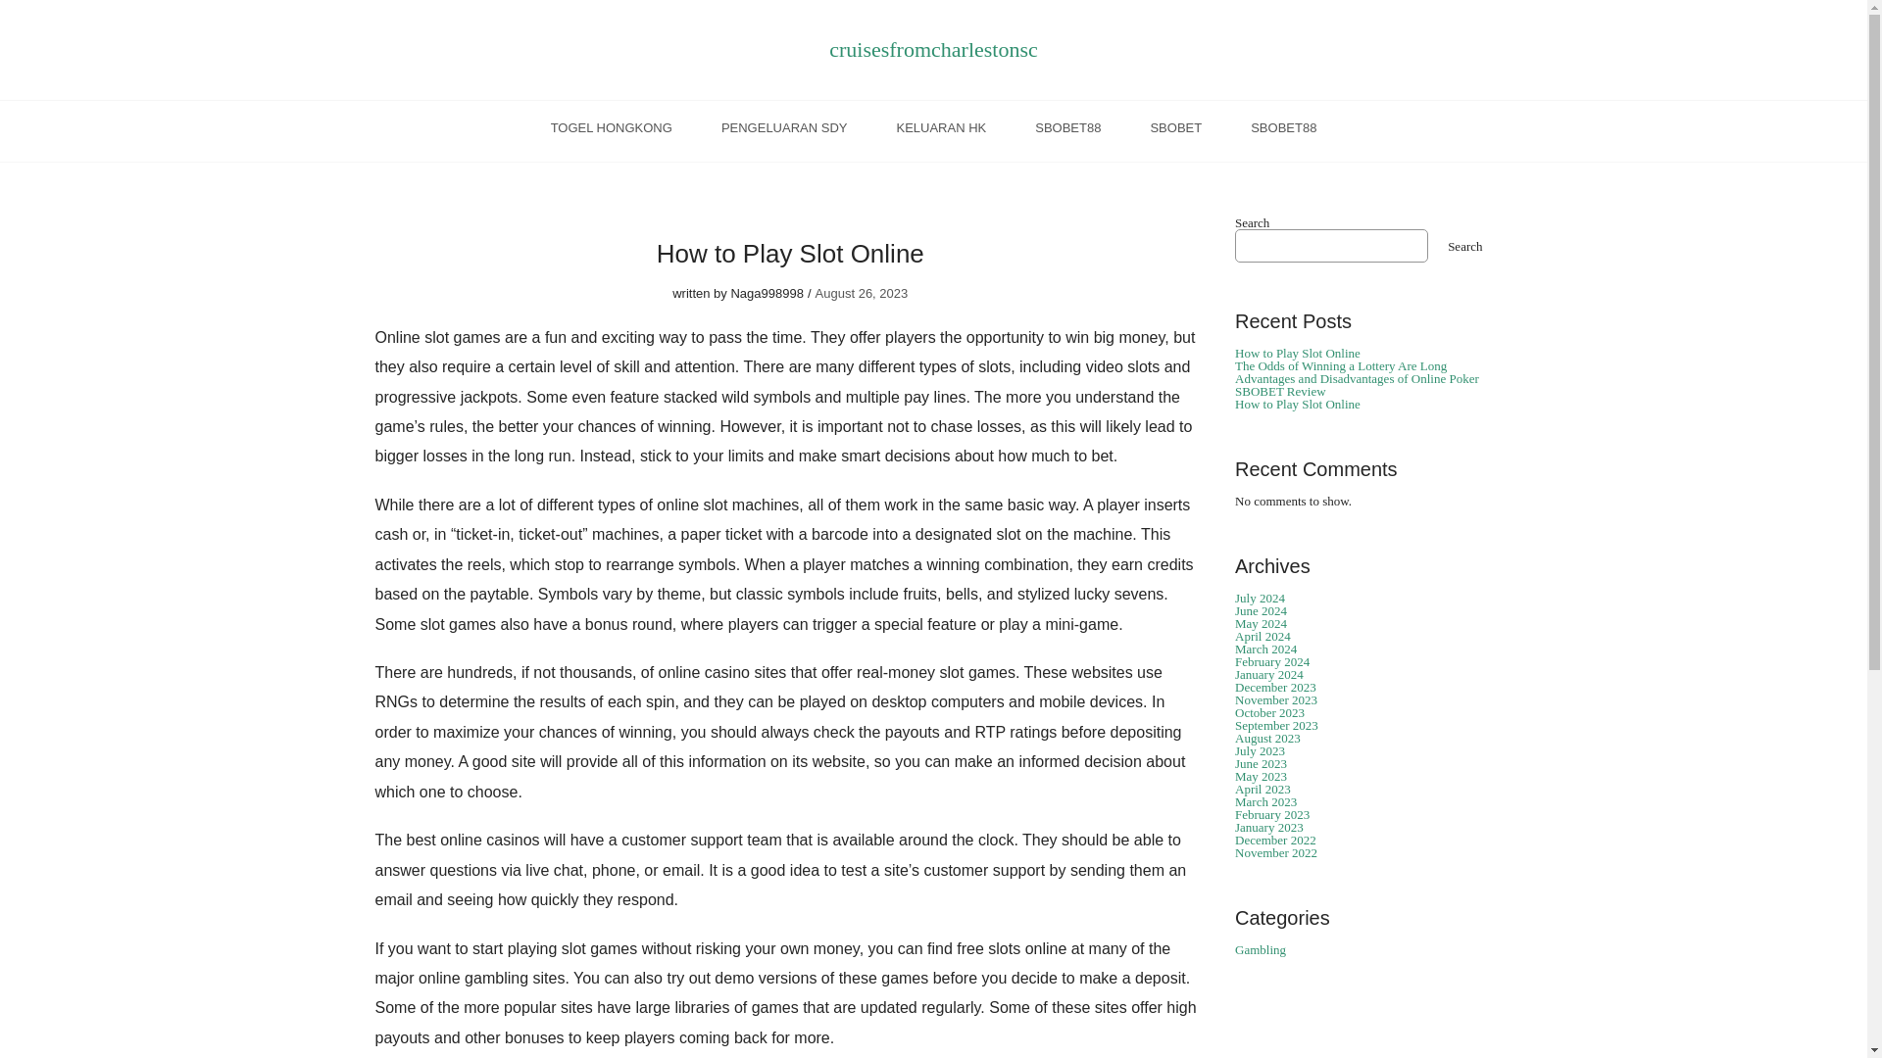  What do you see at coordinates (784, 131) in the screenshot?
I see `PENGELUARAN SDY` at bounding box center [784, 131].